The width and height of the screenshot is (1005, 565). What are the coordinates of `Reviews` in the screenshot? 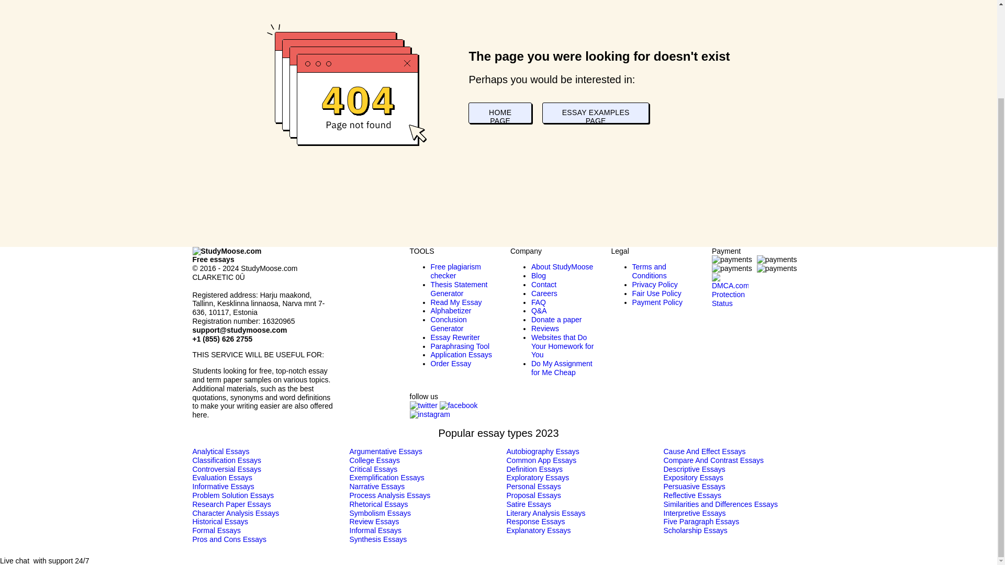 It's located at (545, 329).